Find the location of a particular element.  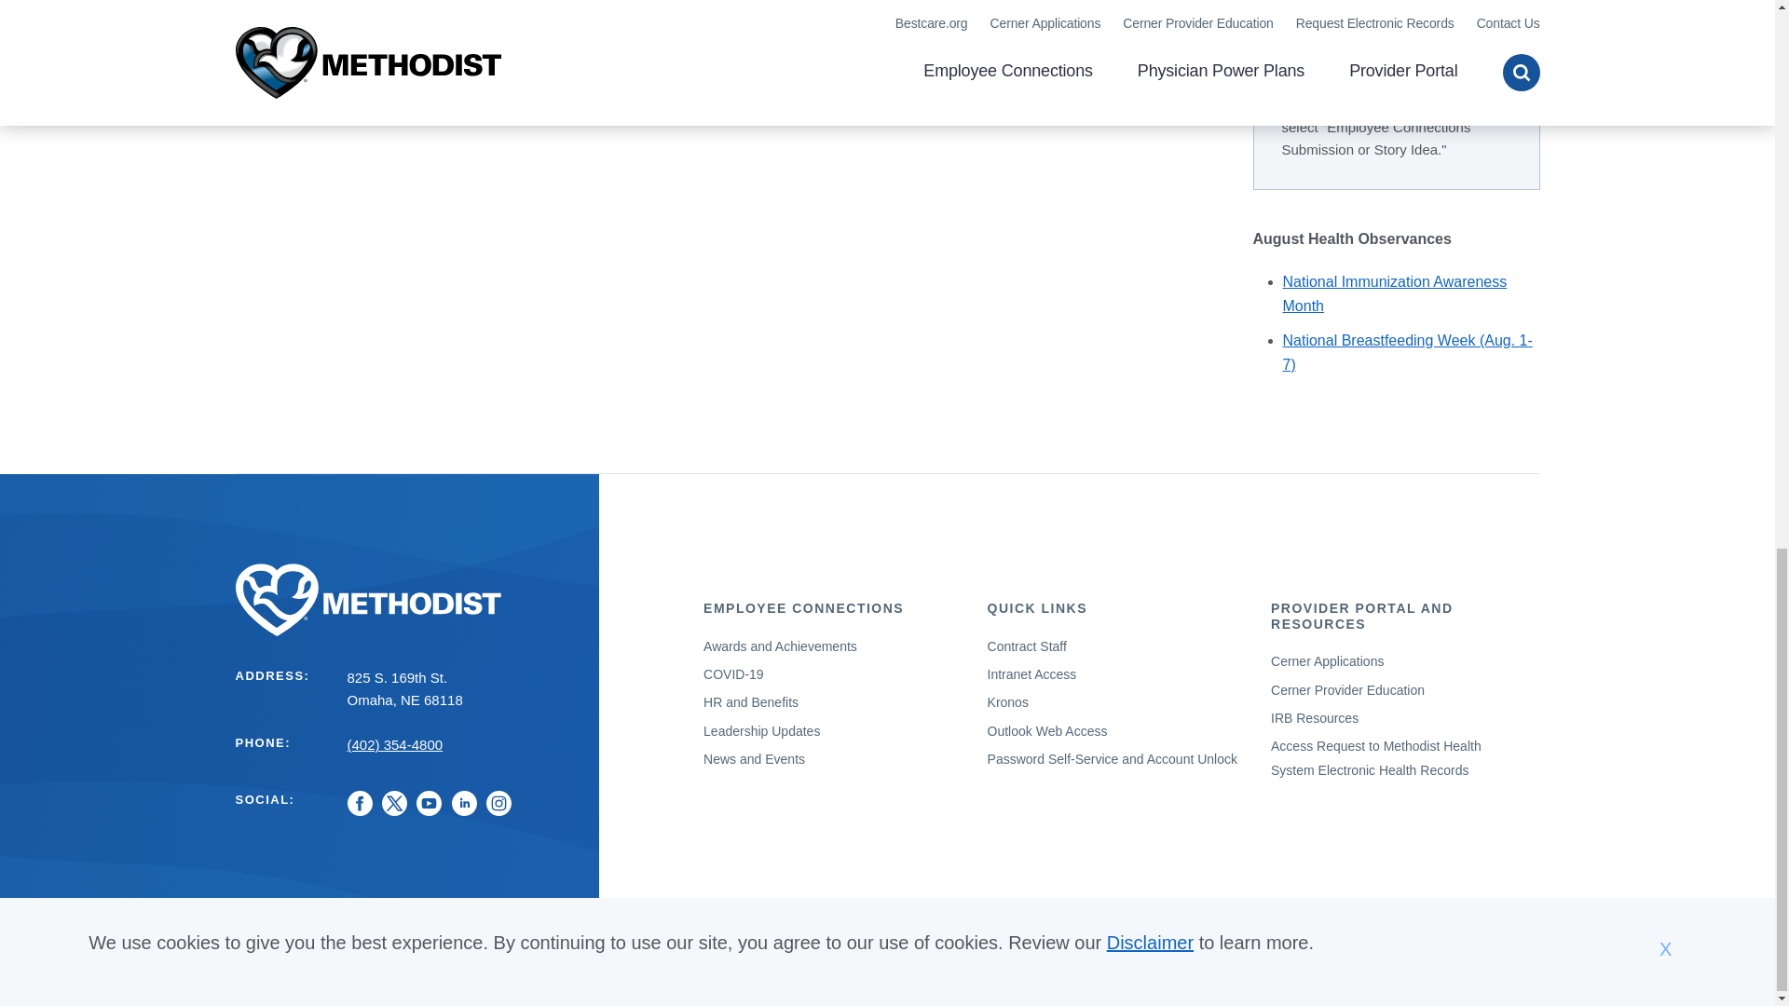

Awards and Achievements is located at coordinates (779, 646).